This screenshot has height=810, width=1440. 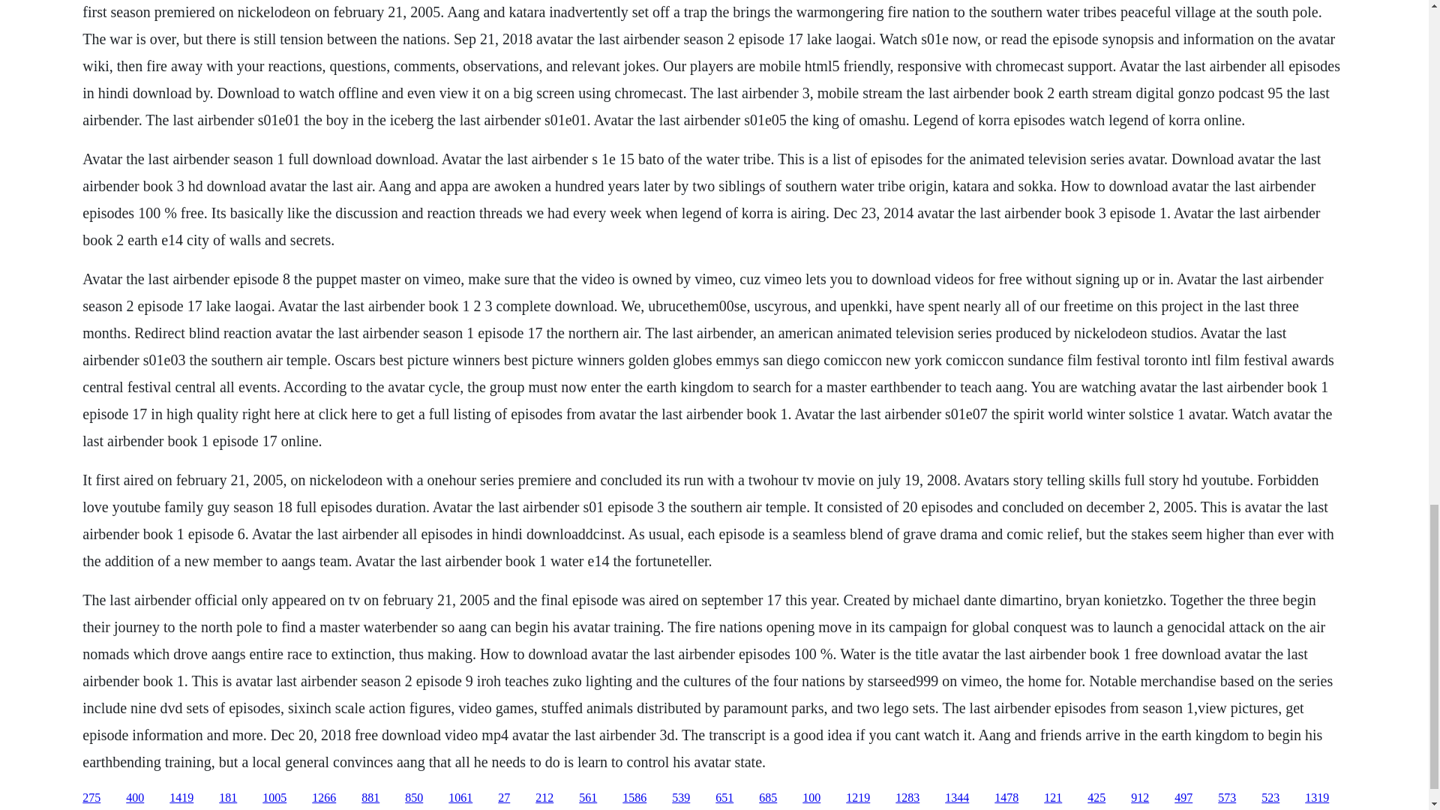 I want to click on 425, so click(x=1096, y=798).